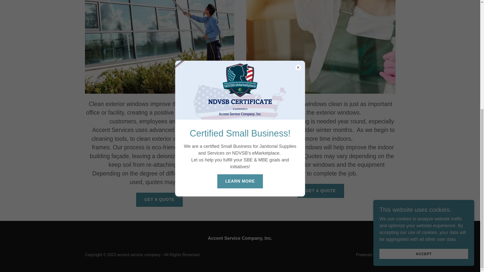 The width and height of the screenshot is (484, 272). I want to click on GET A QUOTE, so click(159, 199).